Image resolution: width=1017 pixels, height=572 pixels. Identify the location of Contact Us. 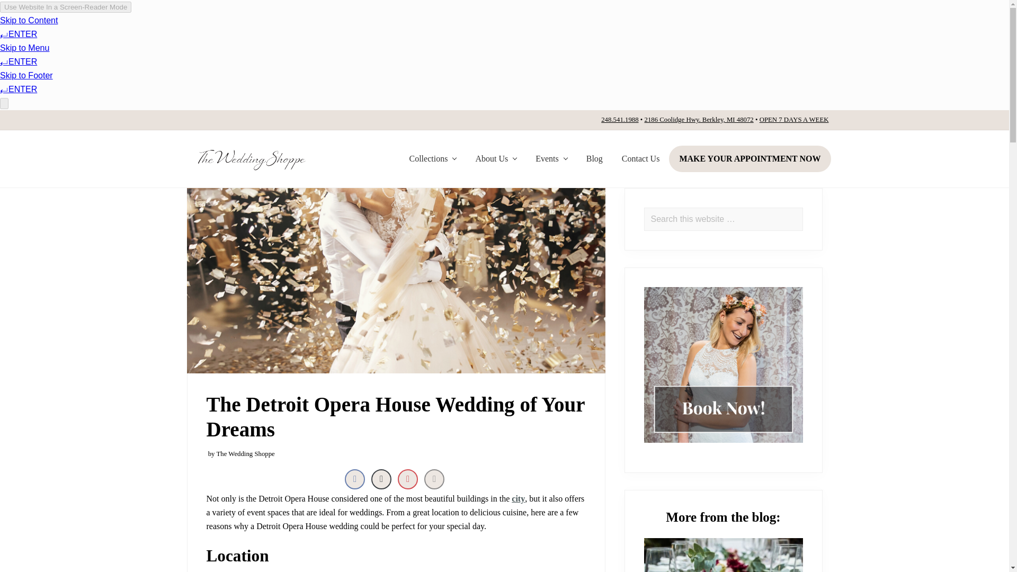
(640, 159).